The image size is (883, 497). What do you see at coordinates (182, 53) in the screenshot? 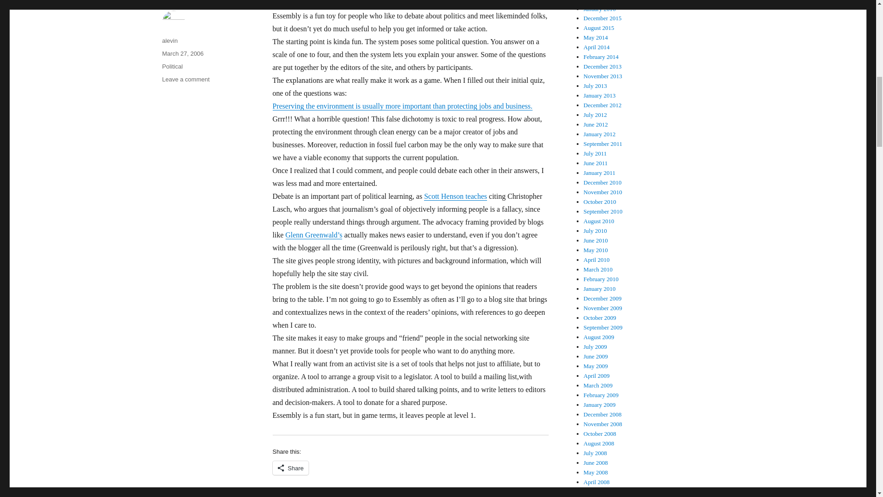
I see `March 27, 2006` at bounding box center [182, 53].